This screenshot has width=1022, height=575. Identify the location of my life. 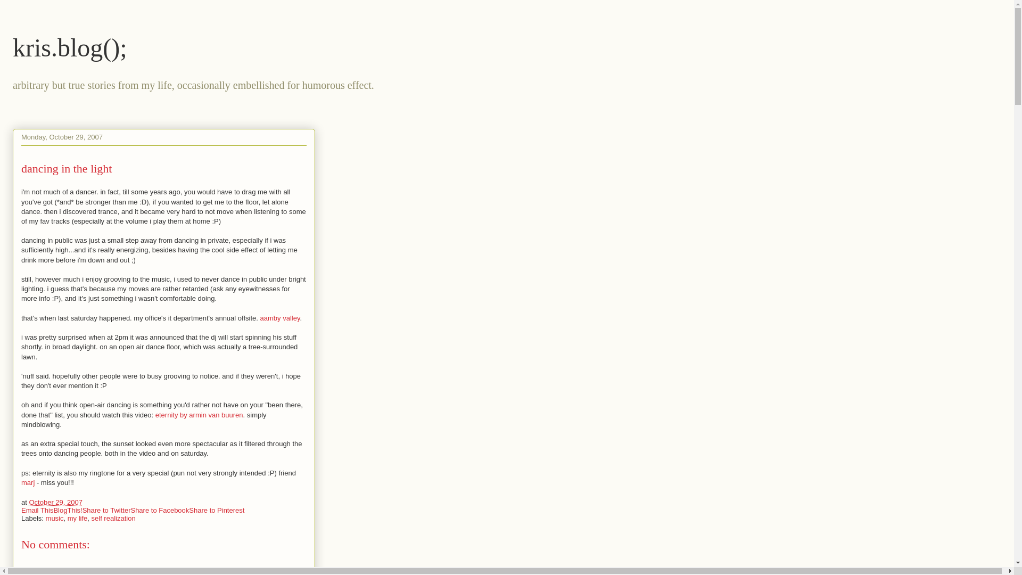
(78, 517).